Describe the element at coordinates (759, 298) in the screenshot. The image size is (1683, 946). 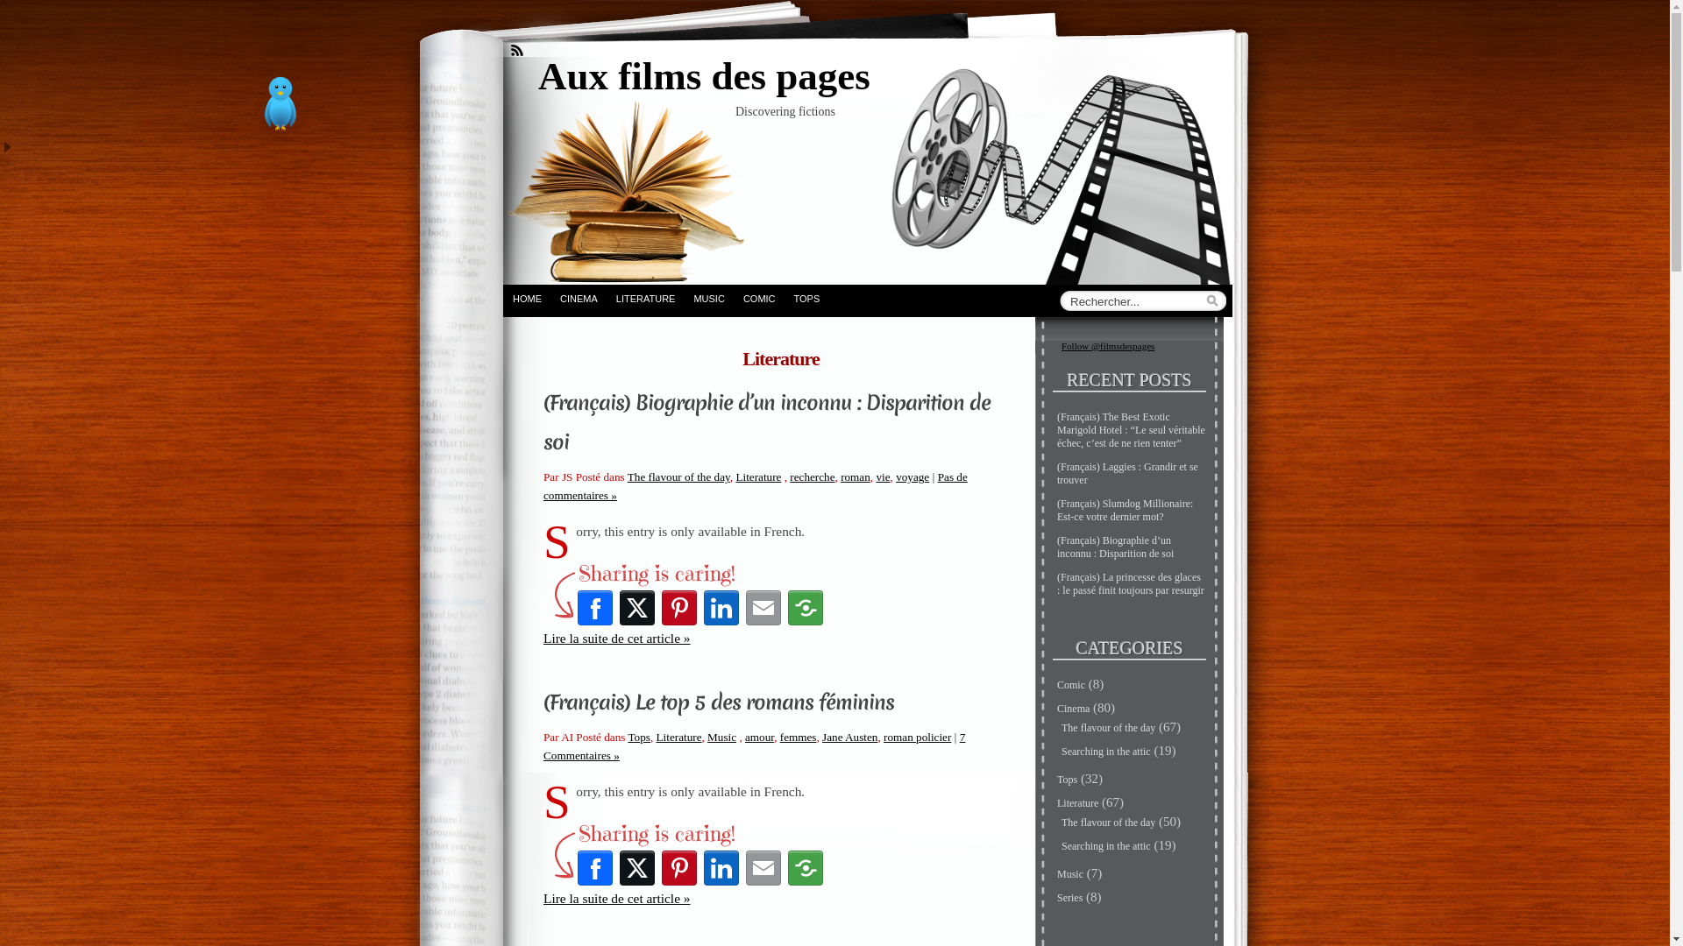
I see `COMIC` at that location.